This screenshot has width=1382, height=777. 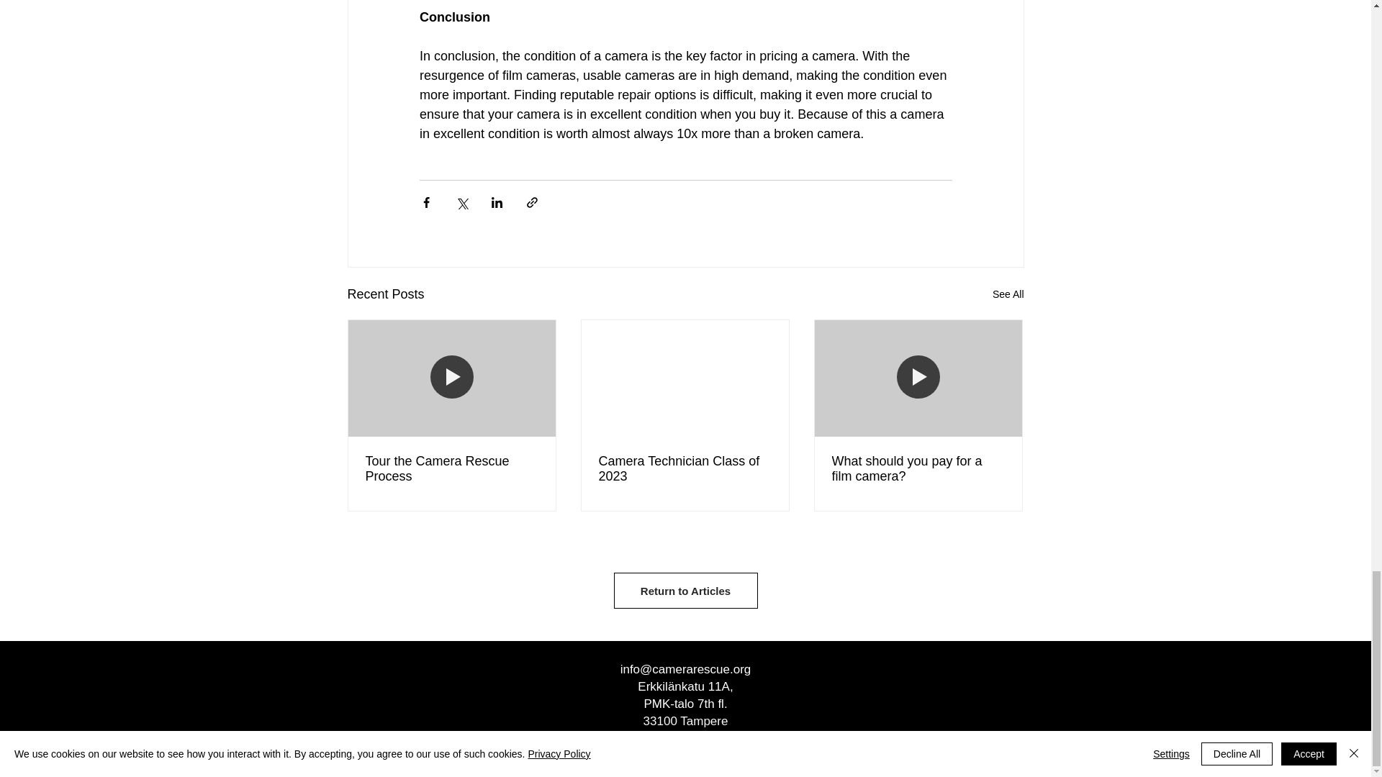 I want to click on Return to Articles, so click(x=685, y=590).